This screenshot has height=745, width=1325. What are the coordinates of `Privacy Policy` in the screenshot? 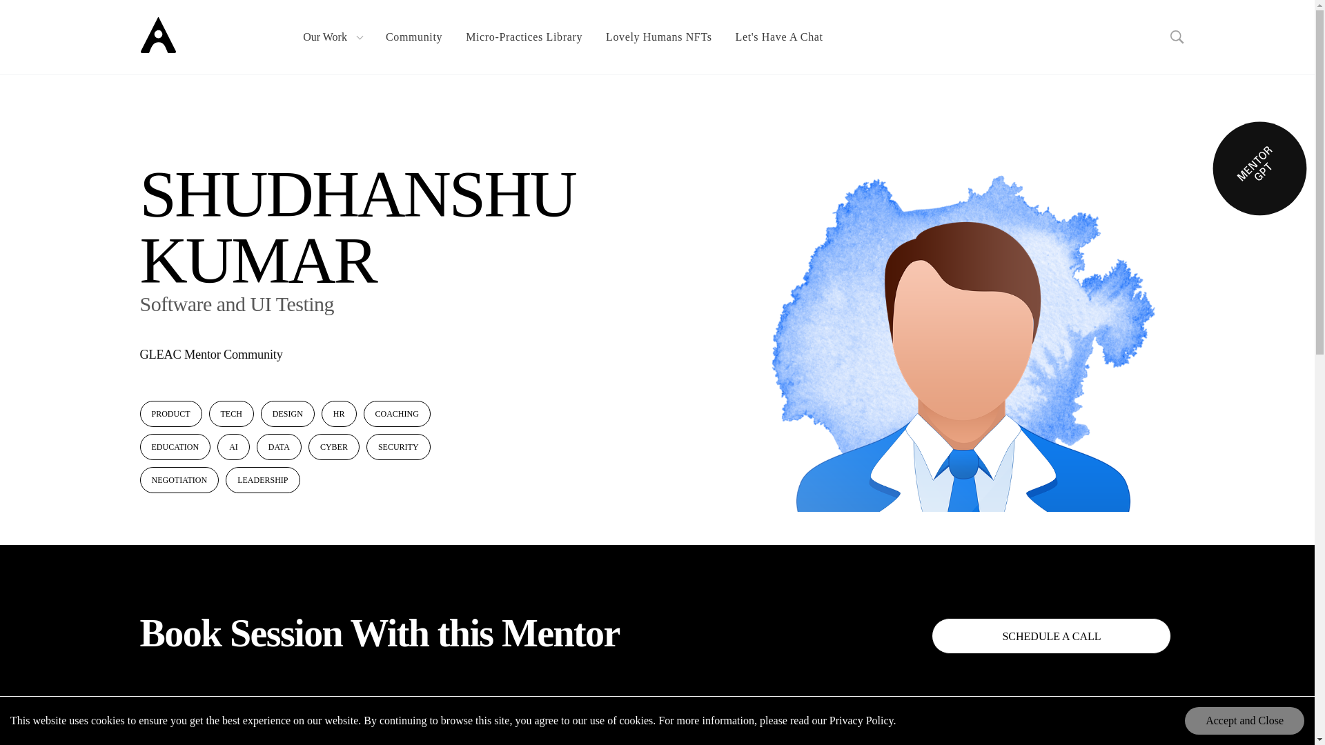 It's located at (861, 720).